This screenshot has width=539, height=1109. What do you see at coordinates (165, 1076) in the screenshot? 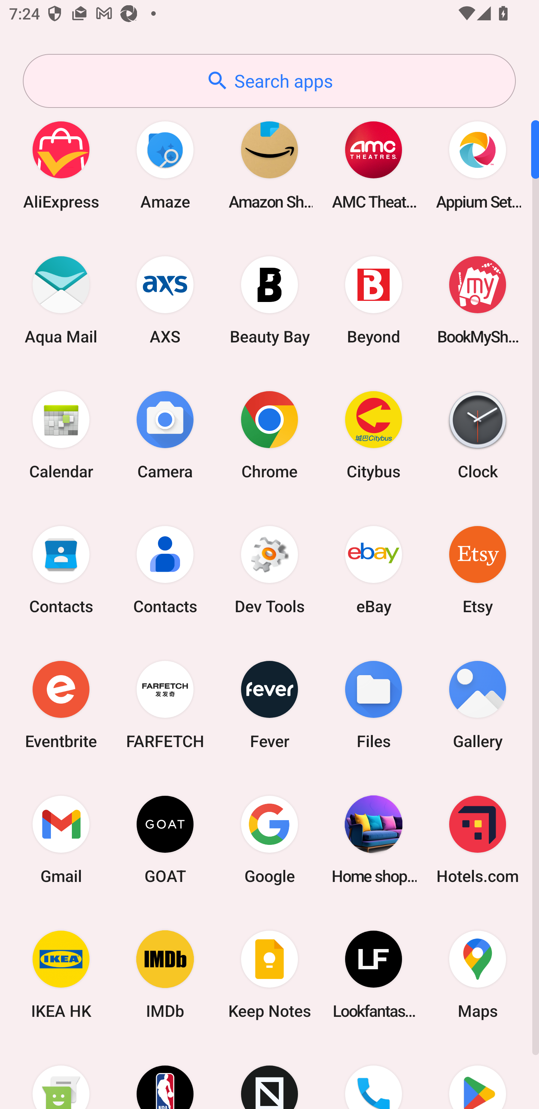
I see `NBA` at bounding box center [165, 1076].